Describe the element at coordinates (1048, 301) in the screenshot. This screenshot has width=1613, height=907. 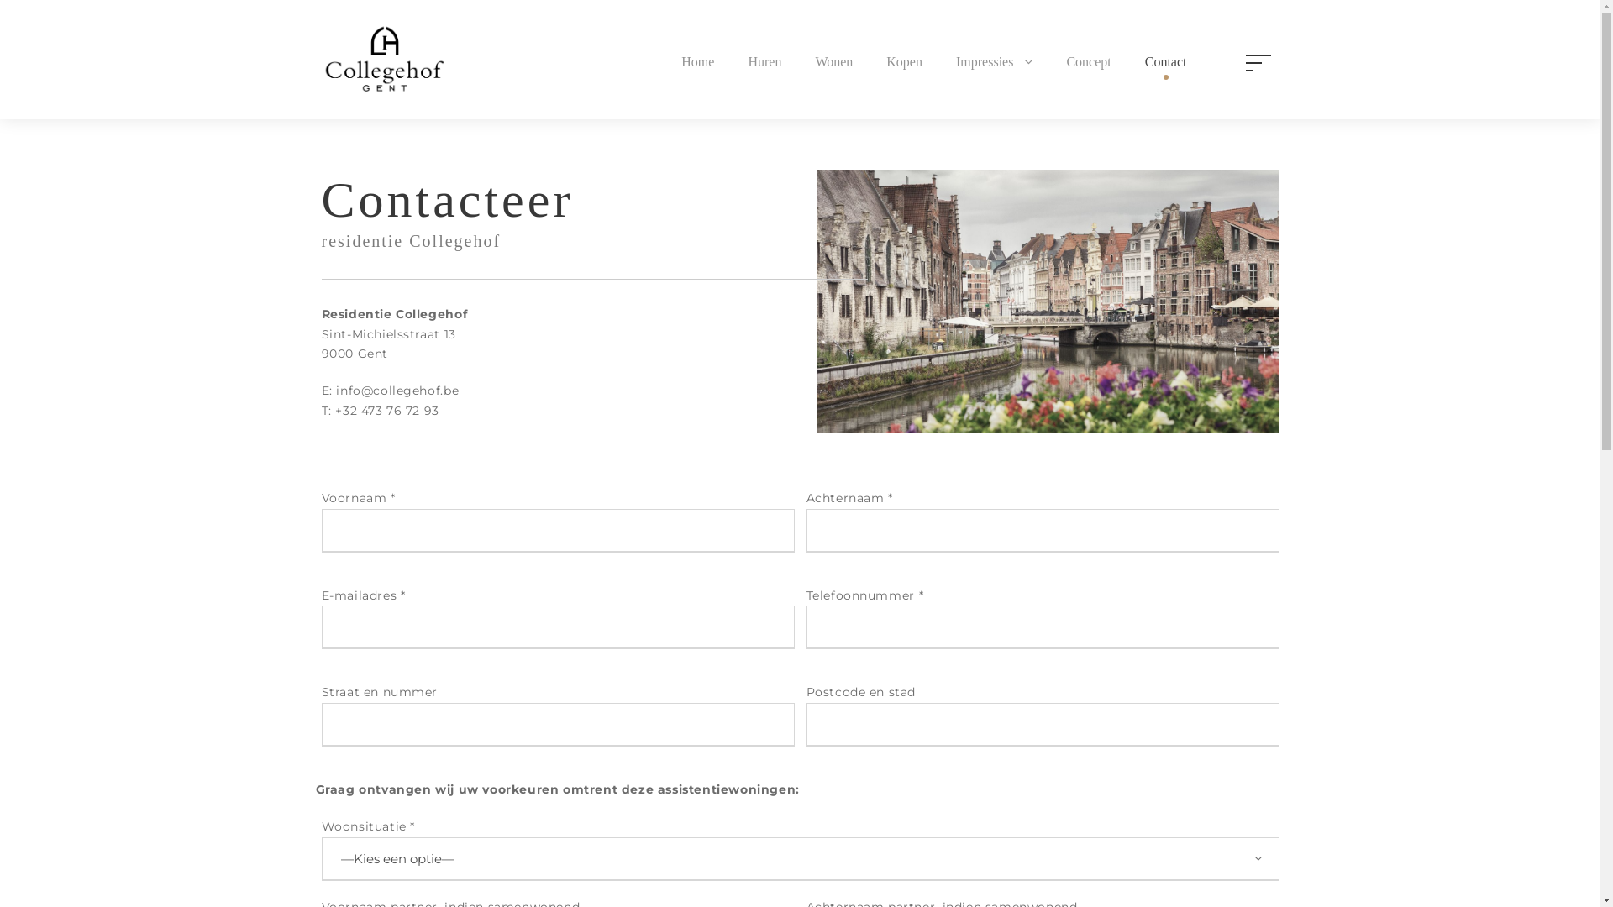
I see `5` at that location.